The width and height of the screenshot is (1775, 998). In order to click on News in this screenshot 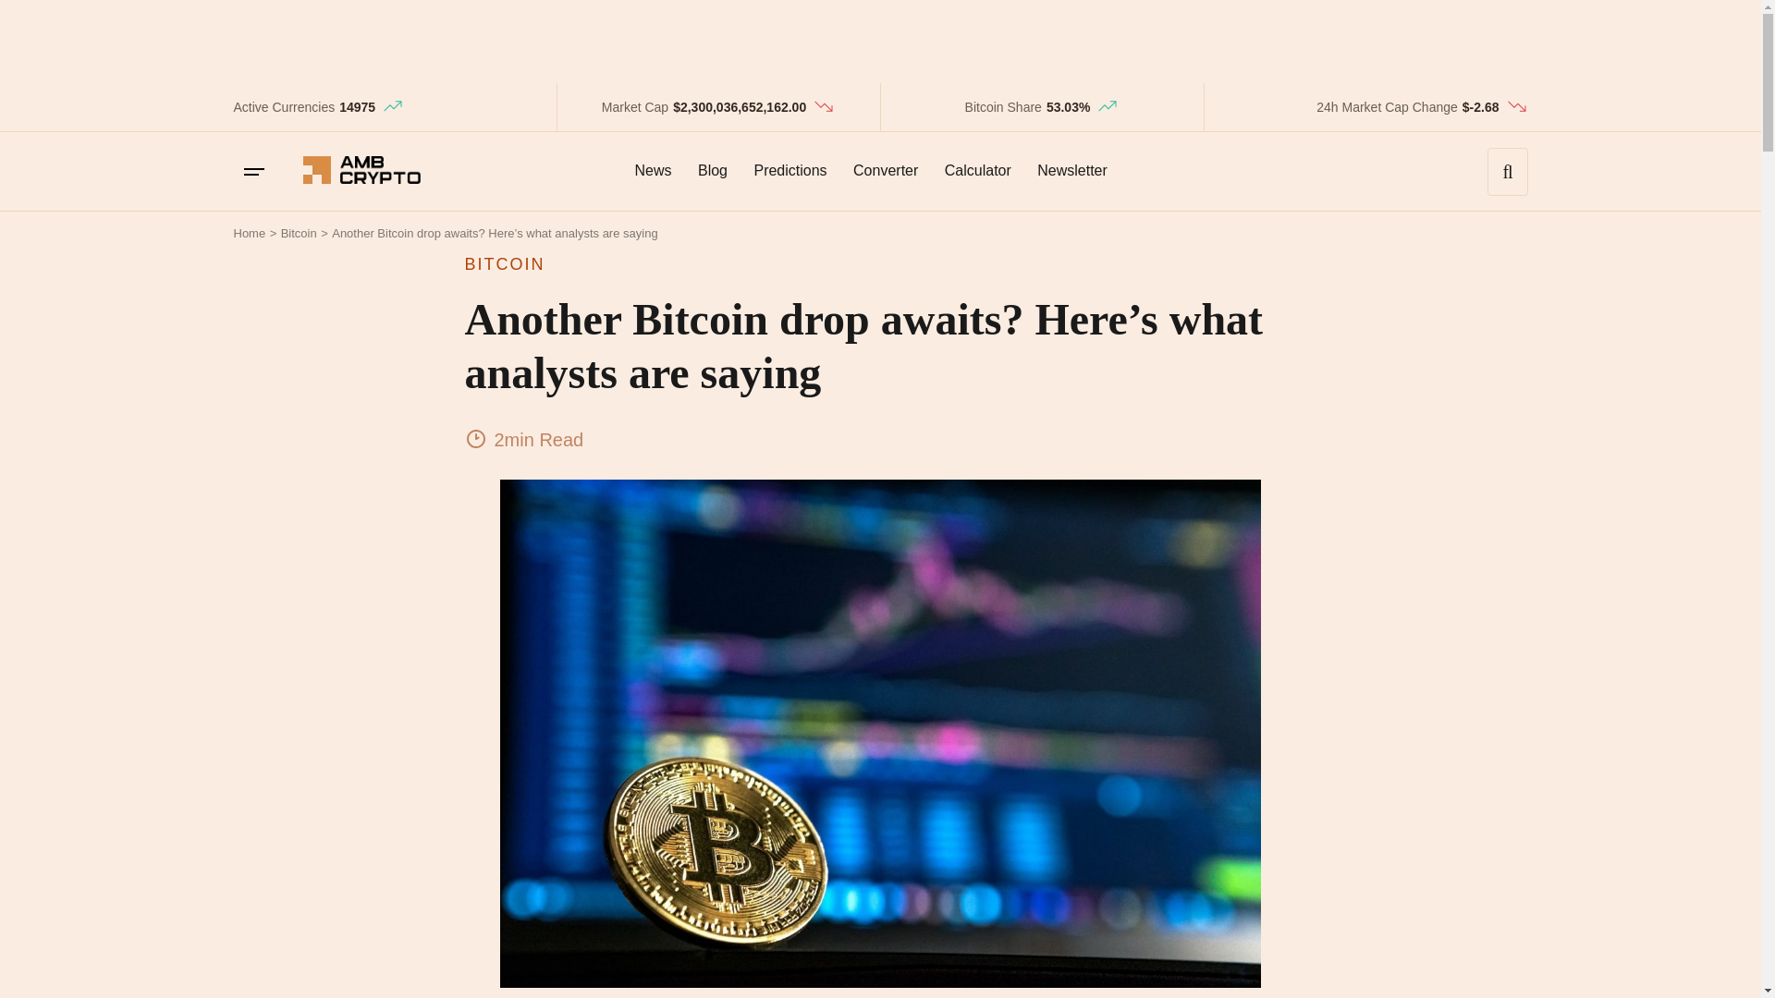, I will do `click(652, 170)`.